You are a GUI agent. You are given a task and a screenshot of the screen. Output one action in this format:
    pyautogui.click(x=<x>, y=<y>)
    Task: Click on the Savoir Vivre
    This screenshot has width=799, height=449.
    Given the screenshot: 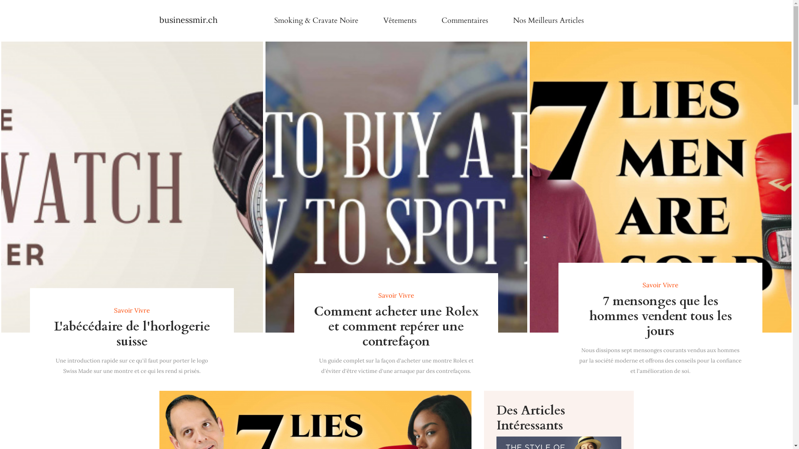 What is the action you would take?
    pyautogui.click(x=396, y=296)
    